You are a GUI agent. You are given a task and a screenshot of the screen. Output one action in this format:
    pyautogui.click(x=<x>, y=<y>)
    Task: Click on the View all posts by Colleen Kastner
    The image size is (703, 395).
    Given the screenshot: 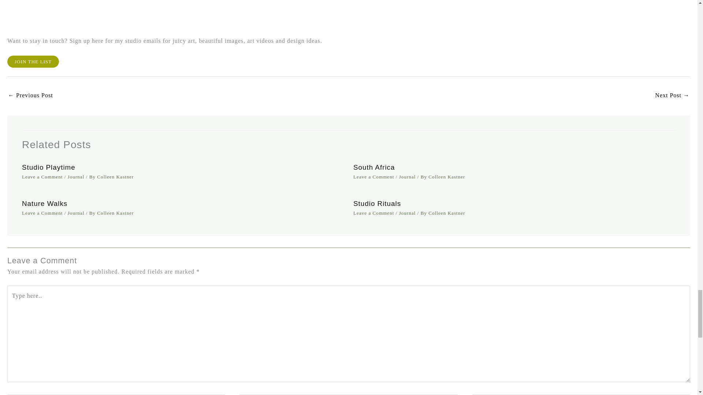 What is the action you would take?
    pyautogui.click(x=446, y=177)
    